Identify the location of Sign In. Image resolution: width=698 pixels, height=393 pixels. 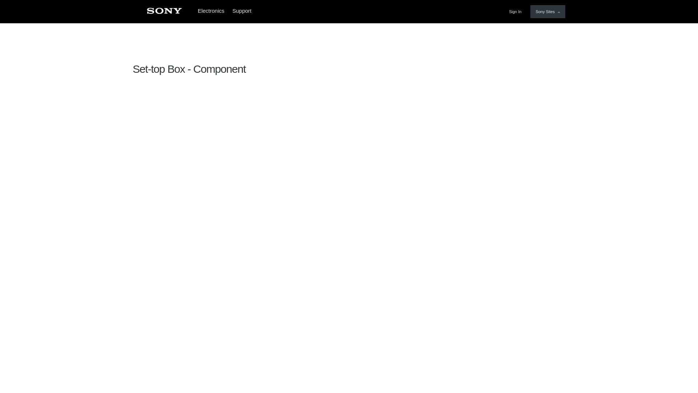
(517, 12).